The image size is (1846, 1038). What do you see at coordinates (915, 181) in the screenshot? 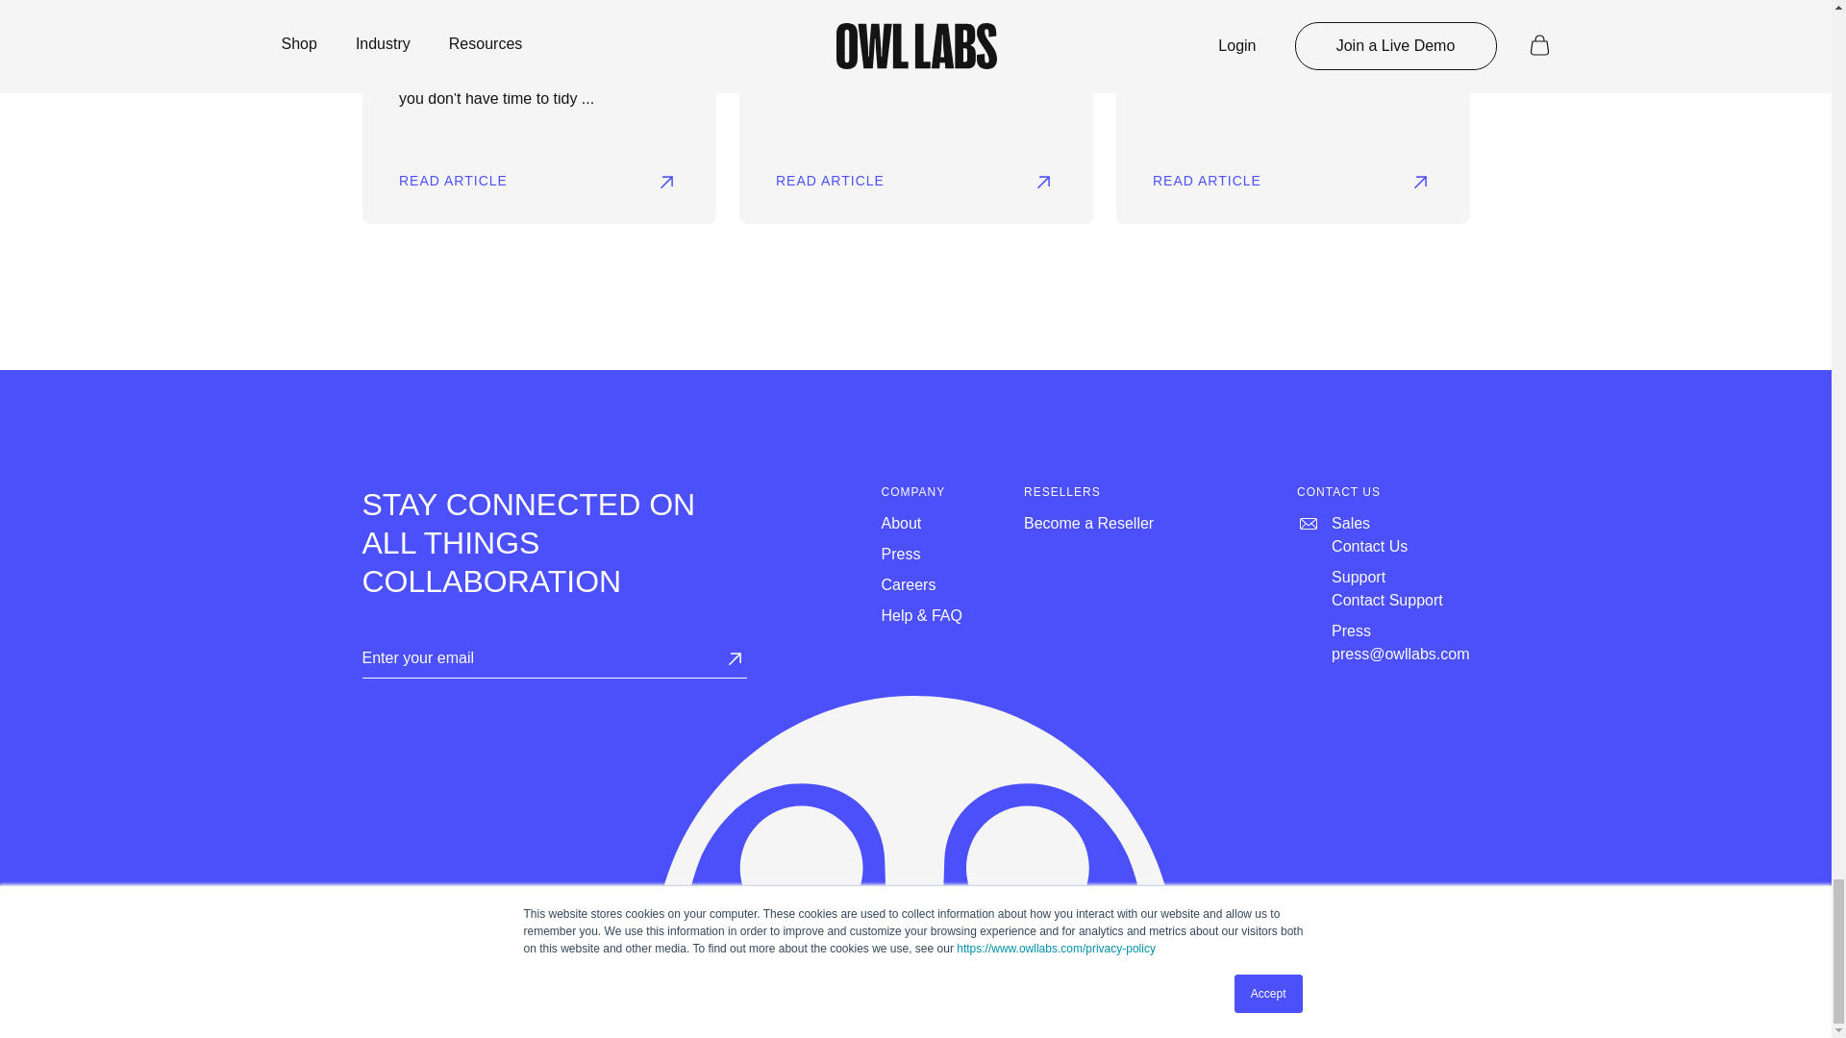
I see `READ ARTICLE` at bounding box center [915, 181].